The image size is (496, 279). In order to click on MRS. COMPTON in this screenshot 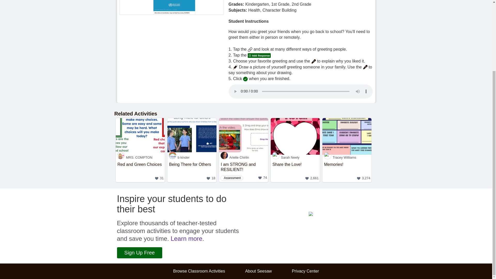, I will do `click(295, 171)`.